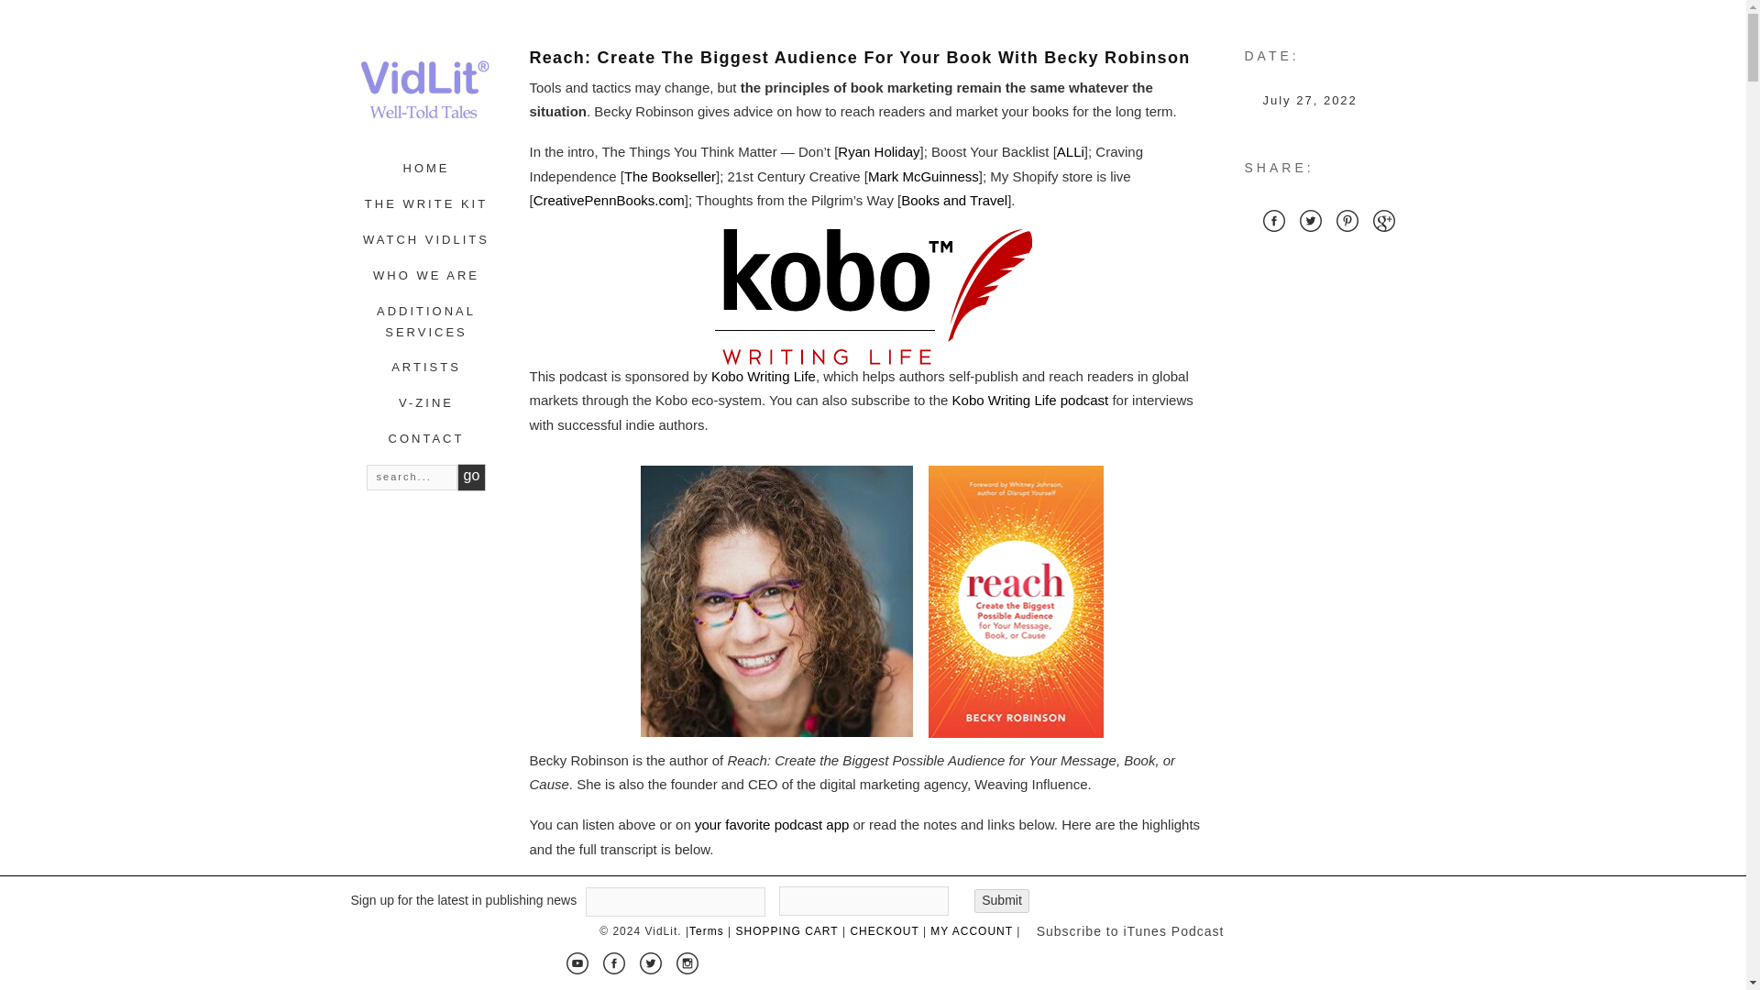 The image size is (1760, 990). What do you see at coordinates (953, 200) in the screenshot?
I see `Books and Travel` at bounding box center [953, 200].